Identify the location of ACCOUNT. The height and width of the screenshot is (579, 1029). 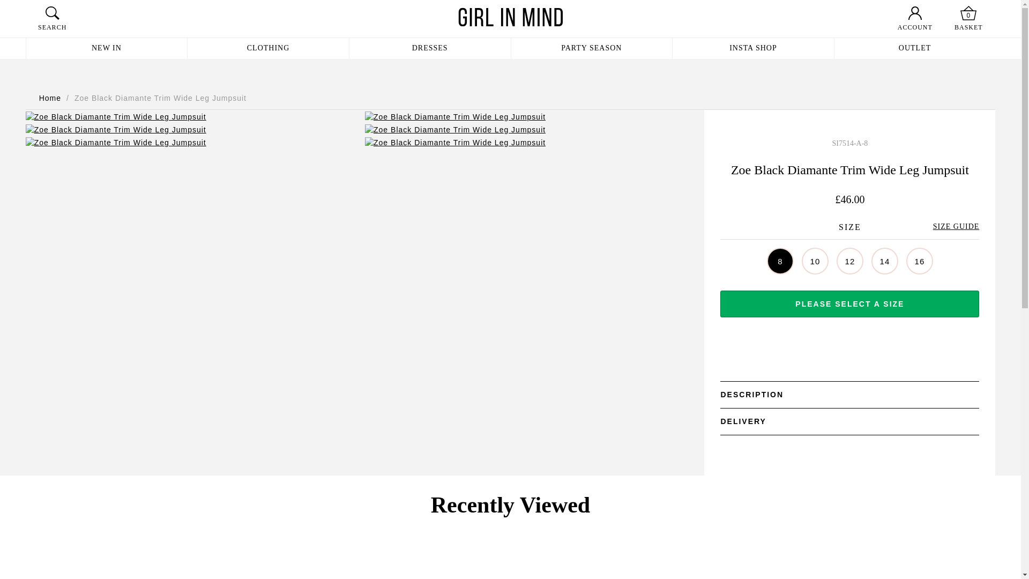
(914, 27).